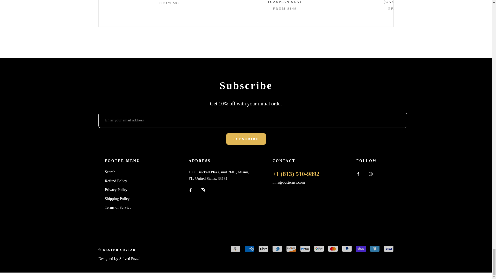 This screenshot has width=496, height=279. What do you see at coordinates (333, 249) in the screenshot?
I see `Mastercard` at bounding box center [333, 249].